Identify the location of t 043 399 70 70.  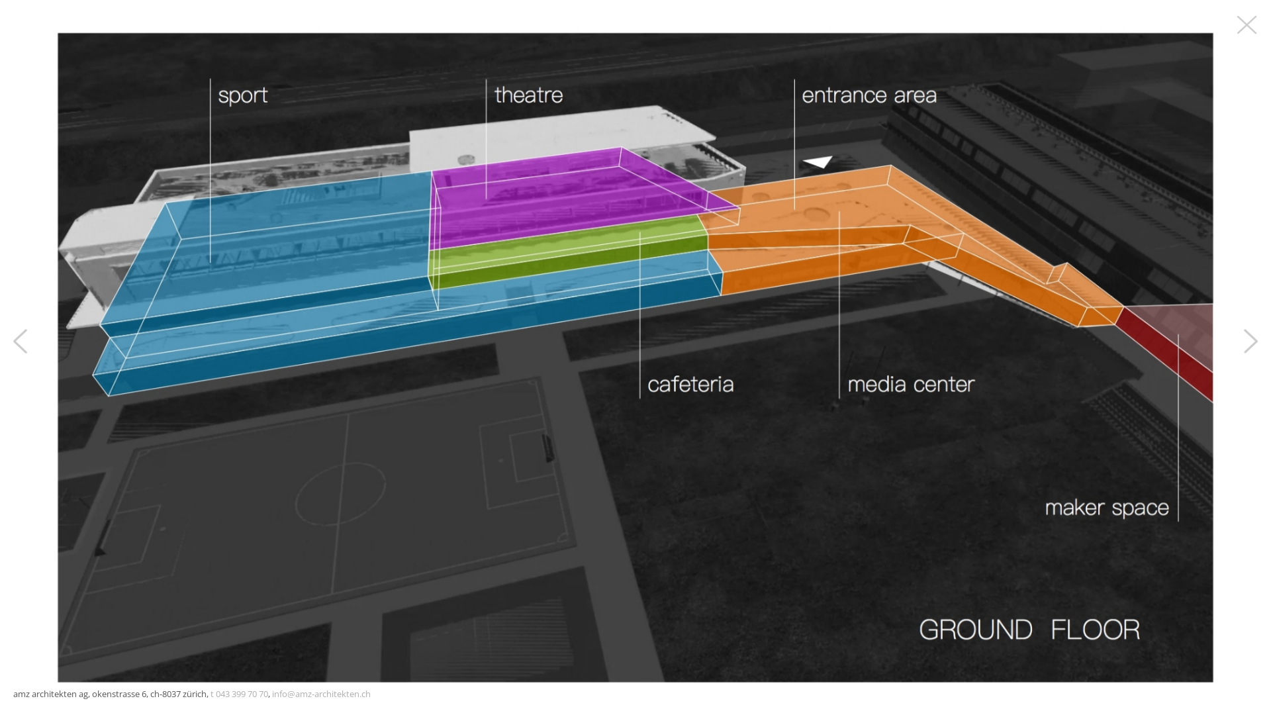
(240, 694).